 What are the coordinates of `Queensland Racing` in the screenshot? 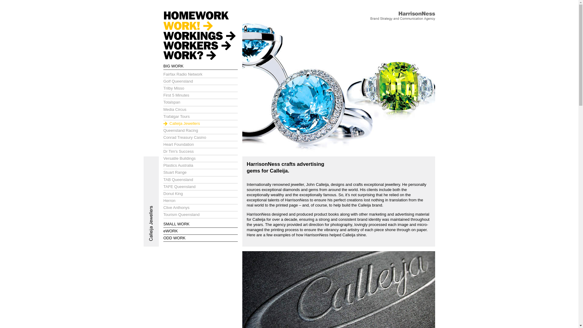 It's located at (200, 131).